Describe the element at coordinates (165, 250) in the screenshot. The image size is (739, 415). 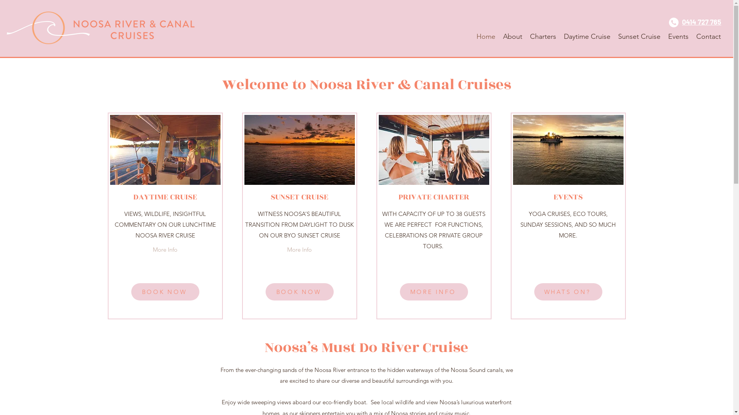
I see `More Info` at that location.